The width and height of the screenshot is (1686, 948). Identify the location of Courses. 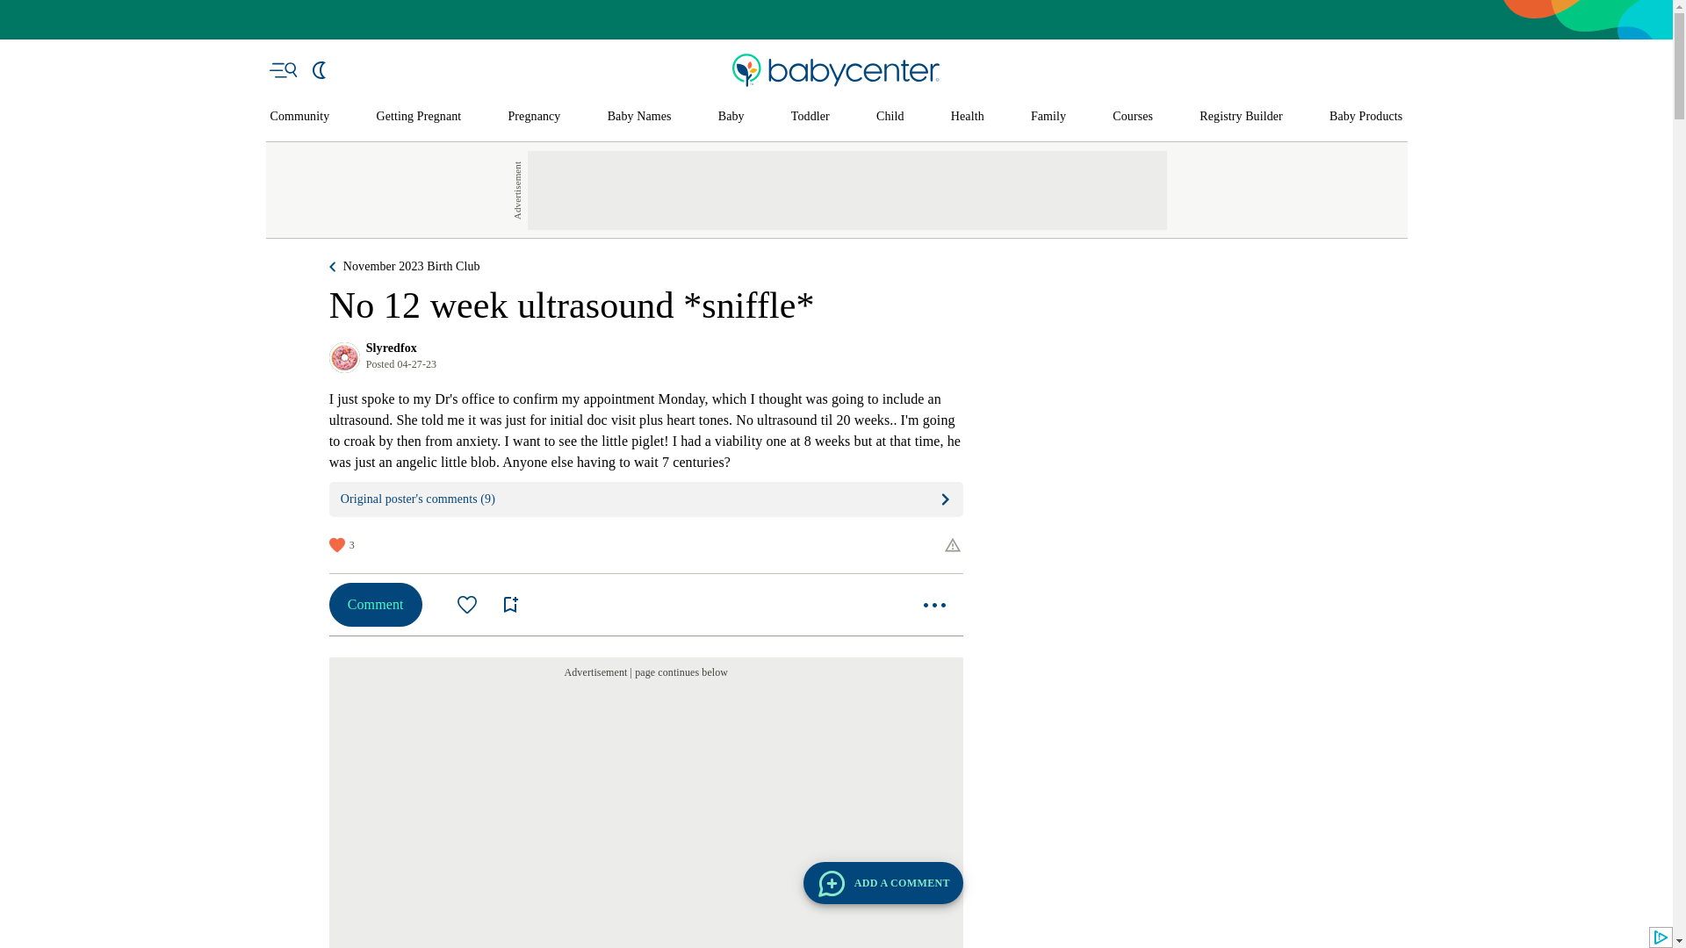
(1133, 117).